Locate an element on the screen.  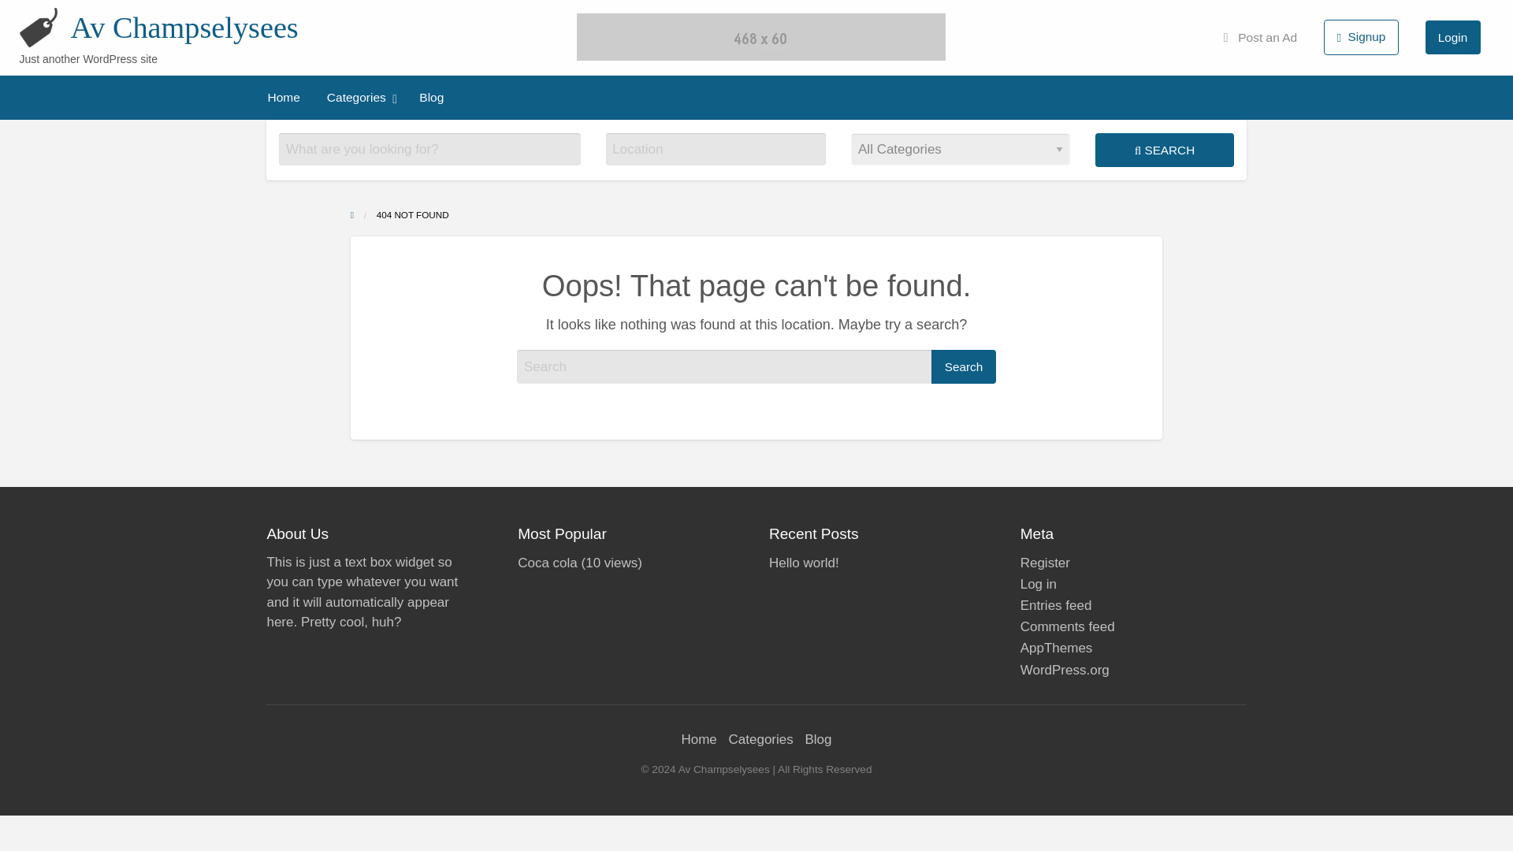
AppThemes is located at coordinates (1056, 648).